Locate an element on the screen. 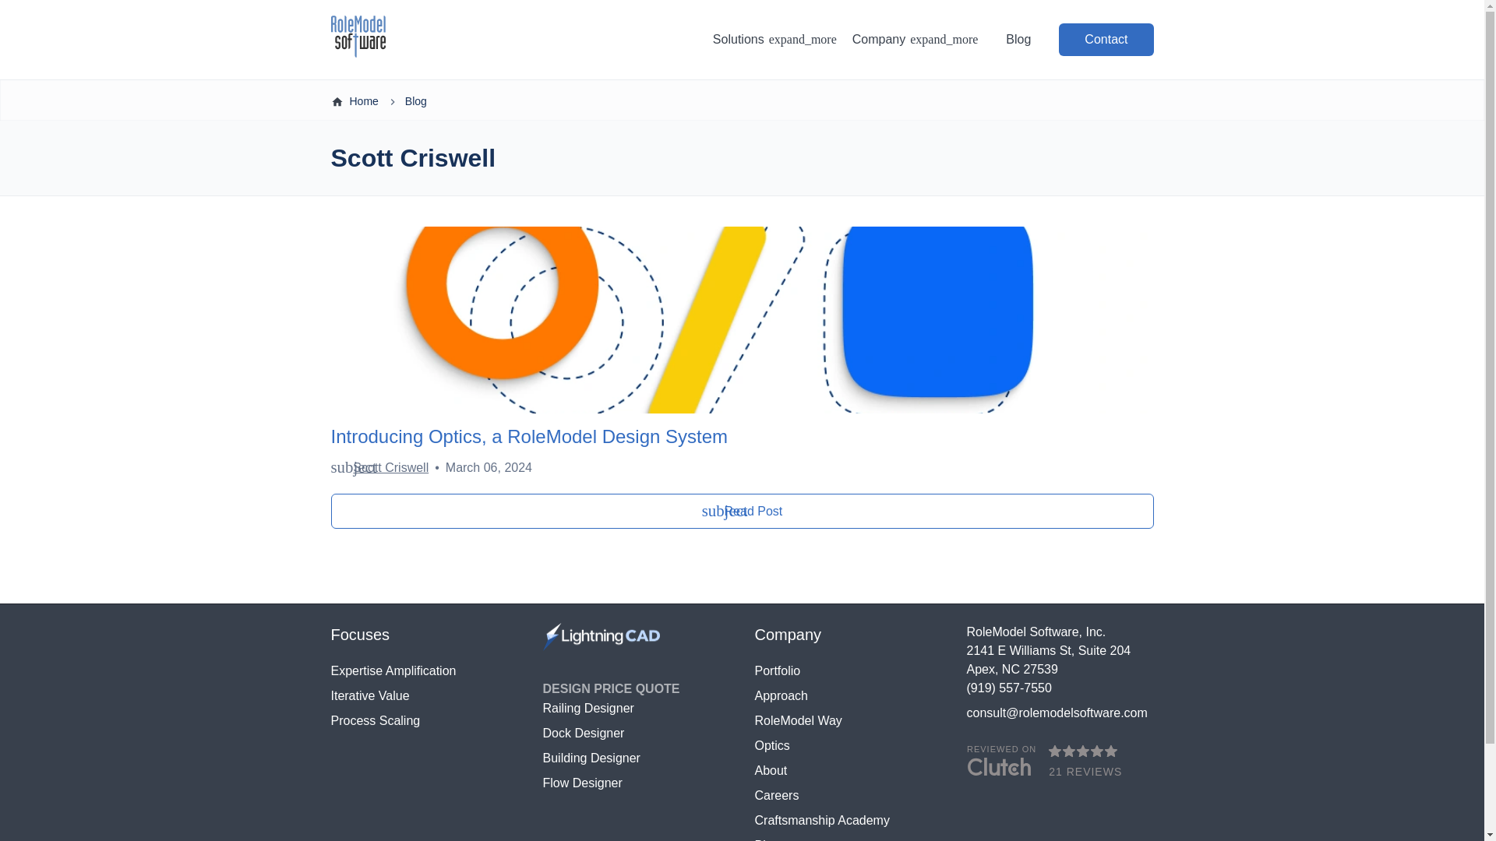 This screenshot has width=1496, height=841. Dock Designer is located at coordinates (636, 733).